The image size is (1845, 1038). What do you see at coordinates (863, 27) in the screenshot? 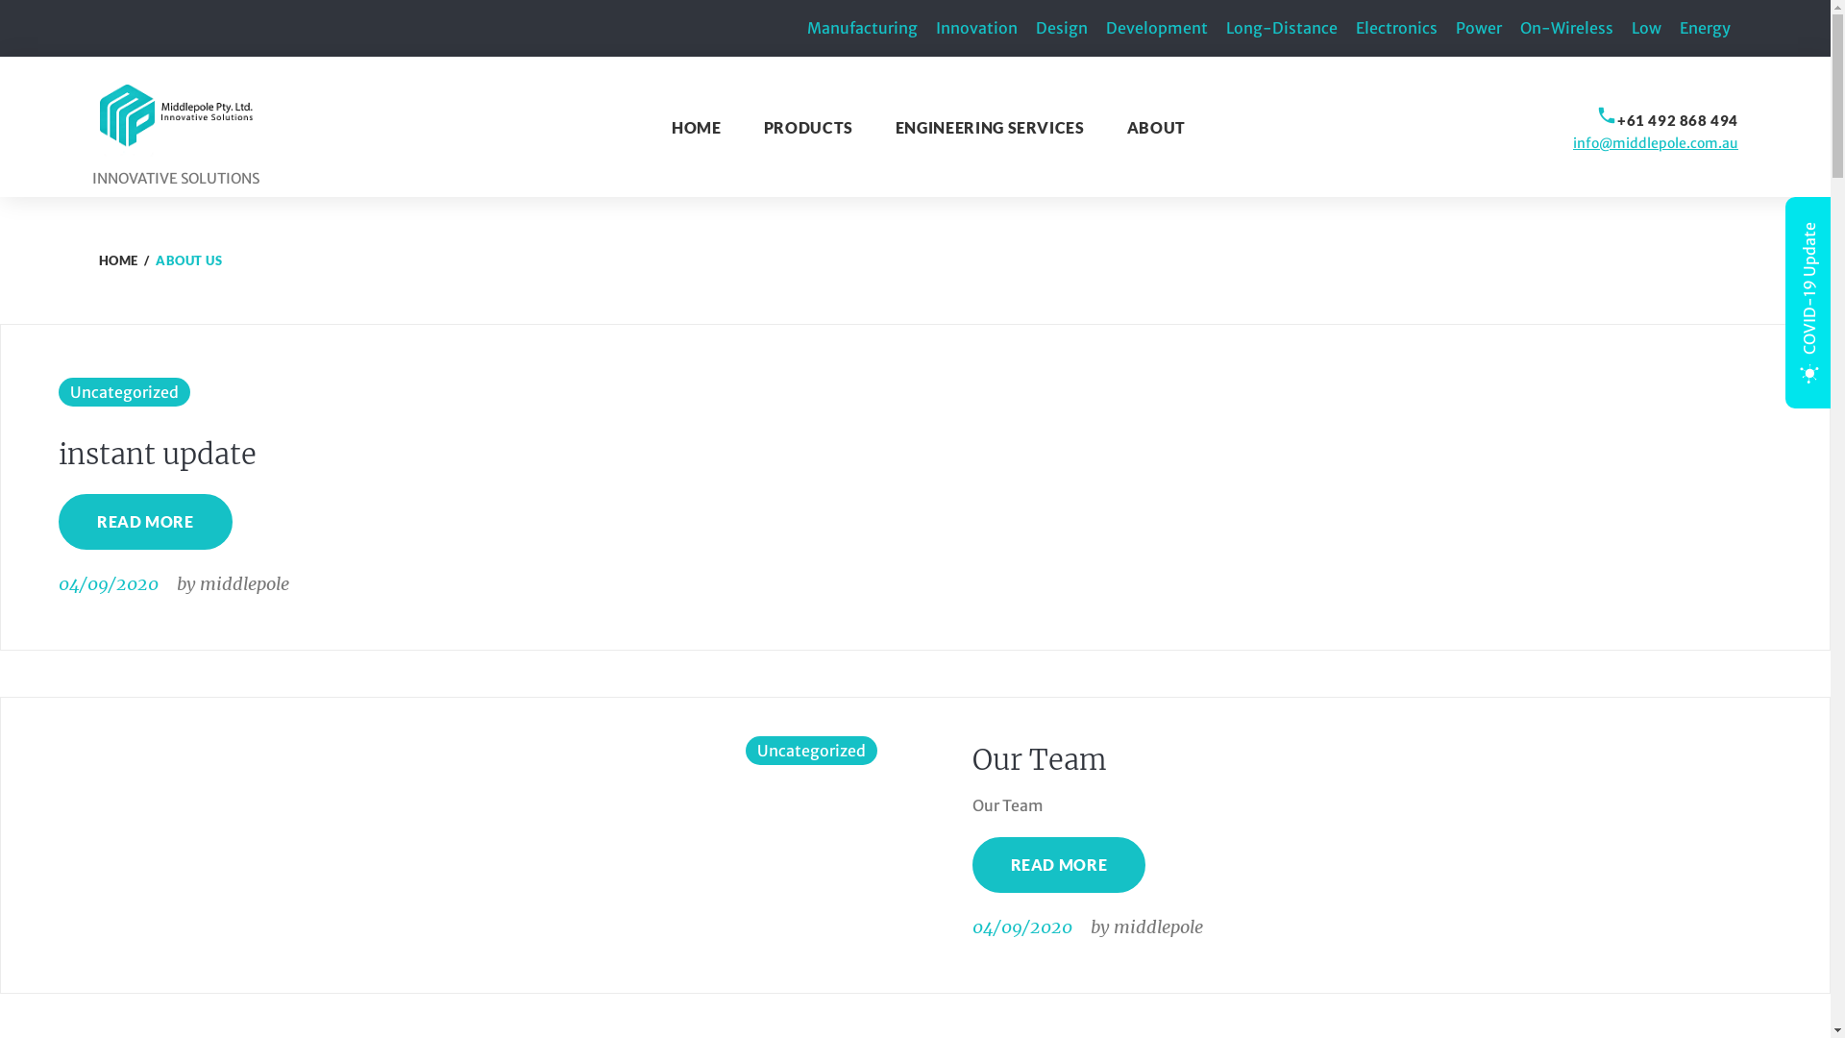
I see `Manufacturing` at bounding box center [863, 27].